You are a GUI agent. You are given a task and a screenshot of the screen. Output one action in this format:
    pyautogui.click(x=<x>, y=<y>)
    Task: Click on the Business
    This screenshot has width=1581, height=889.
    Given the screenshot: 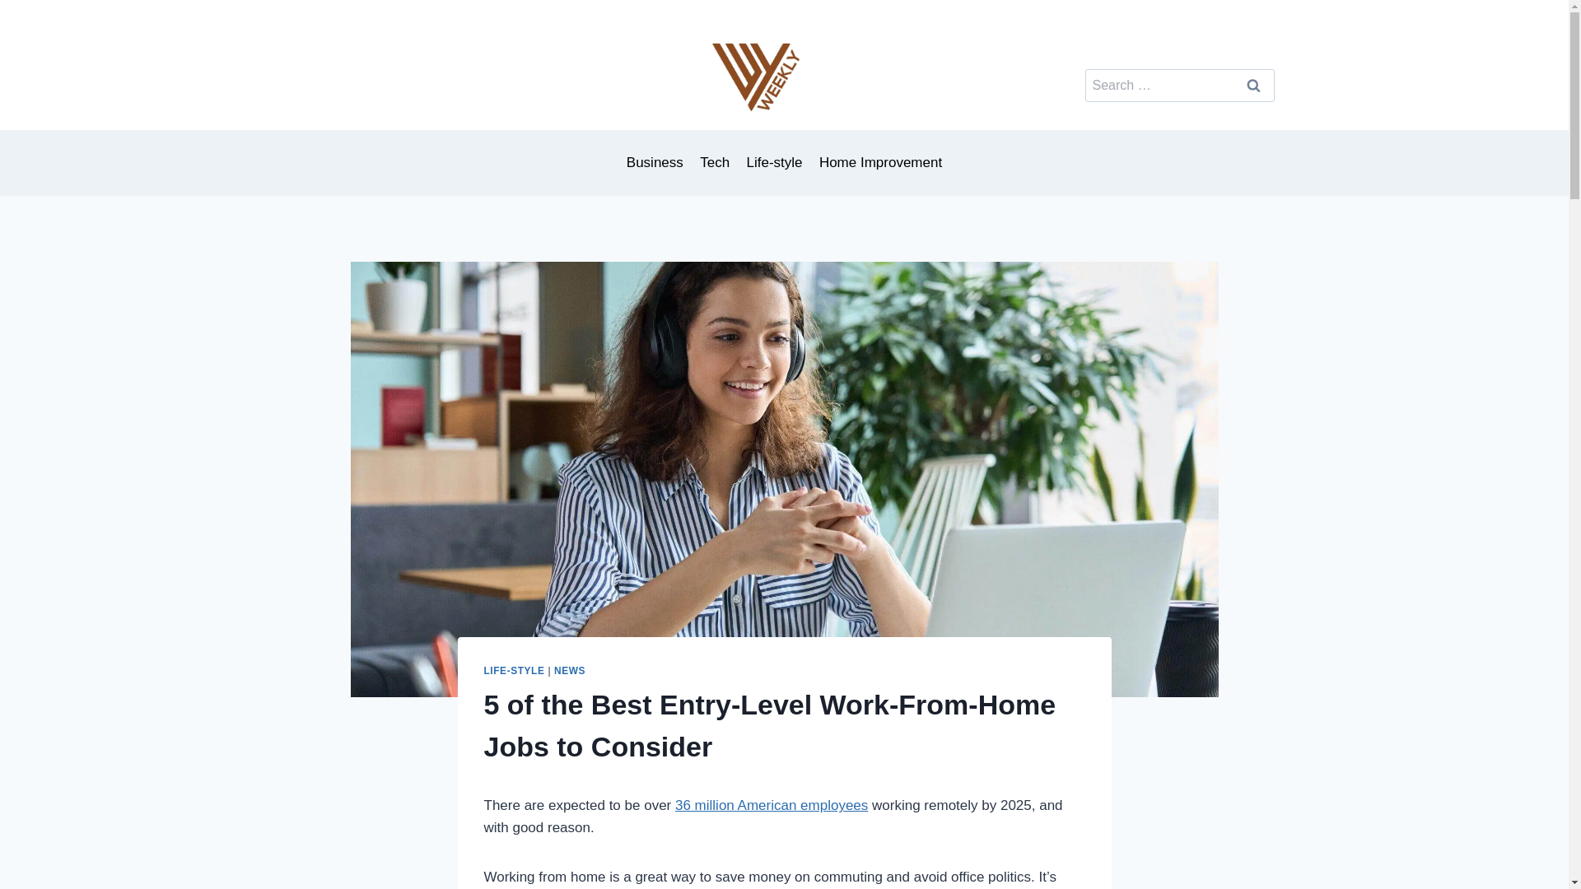 What is the action you would take?
    pyautogui.click(x=655, y=163)
    